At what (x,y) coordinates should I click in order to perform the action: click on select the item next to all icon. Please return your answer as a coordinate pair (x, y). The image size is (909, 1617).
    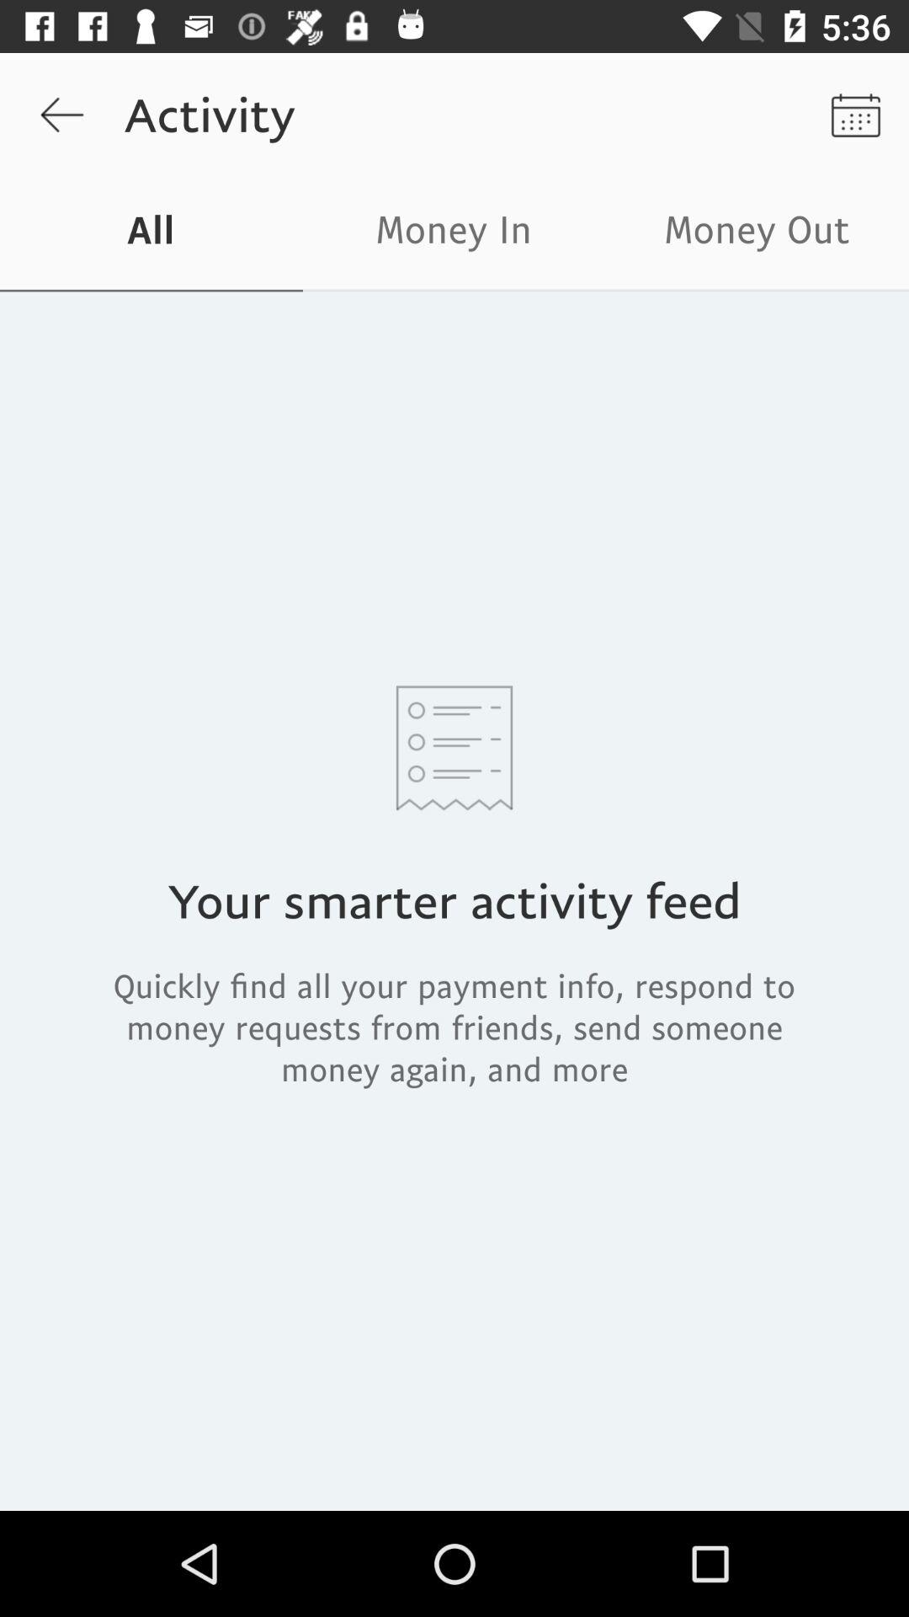
    Looking at the image, I should click on (454, 234).